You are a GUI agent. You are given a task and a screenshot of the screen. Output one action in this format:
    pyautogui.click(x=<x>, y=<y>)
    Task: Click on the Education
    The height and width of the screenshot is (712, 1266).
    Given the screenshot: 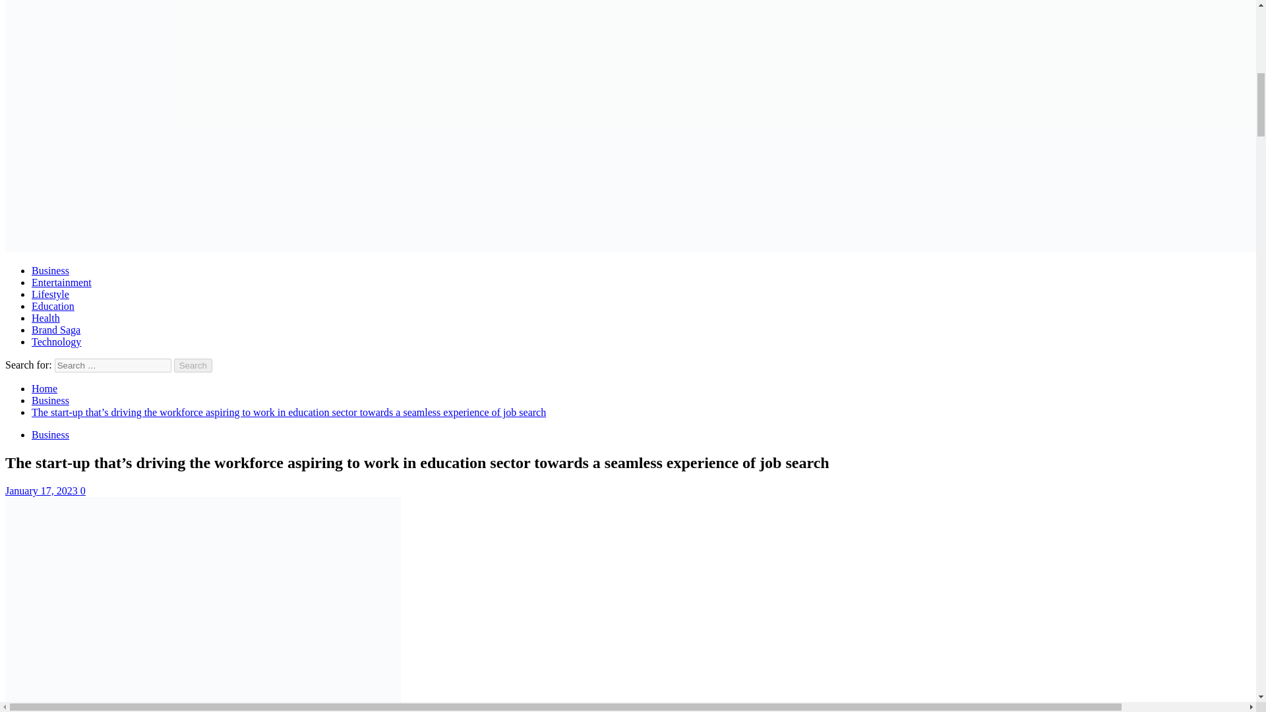 What is the action you would take?
    pyautogui.click(x=53, y=306)
    